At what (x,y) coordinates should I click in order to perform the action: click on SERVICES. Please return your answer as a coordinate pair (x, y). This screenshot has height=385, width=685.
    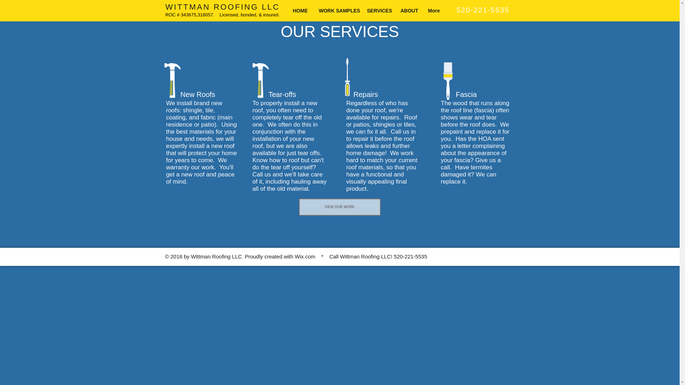
    Looking at the image, I should click on (378, 11).